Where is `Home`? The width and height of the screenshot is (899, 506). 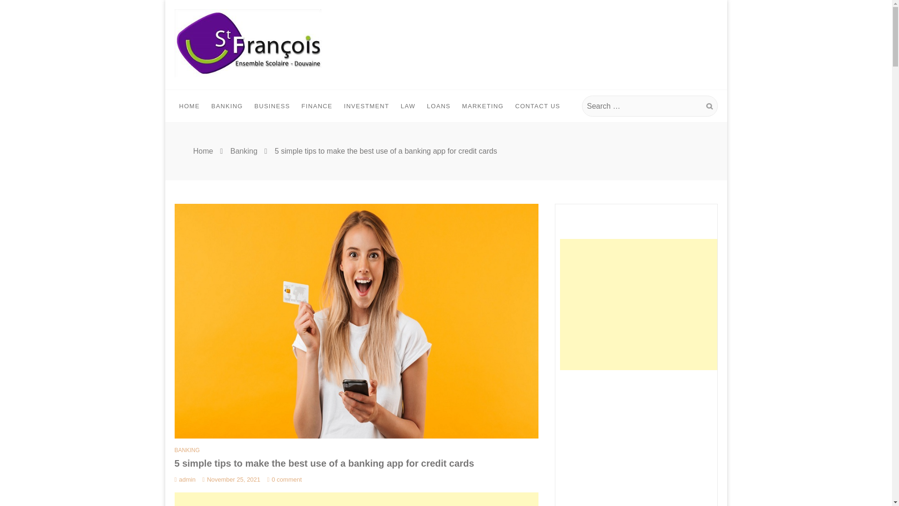
Home is located at coordinates (203, 151).